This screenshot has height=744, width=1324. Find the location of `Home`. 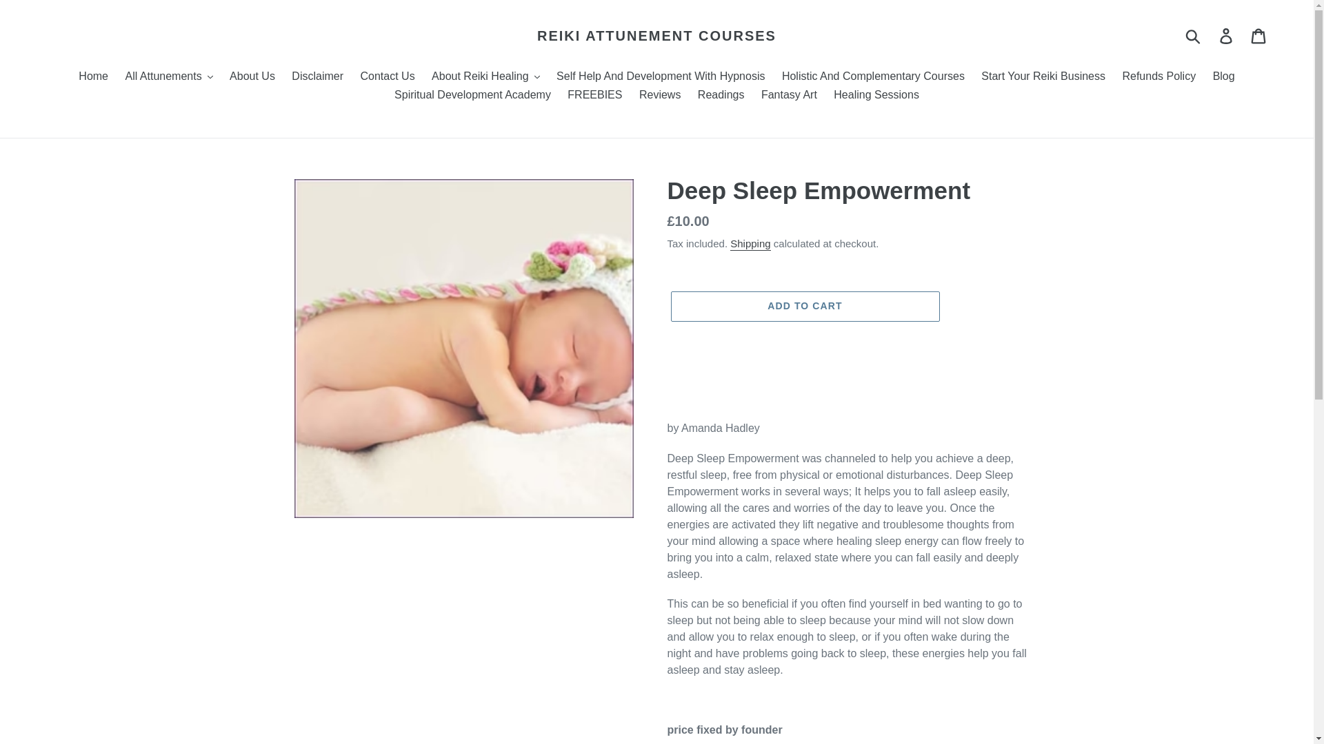

Home is located at coordinates (93, 77).